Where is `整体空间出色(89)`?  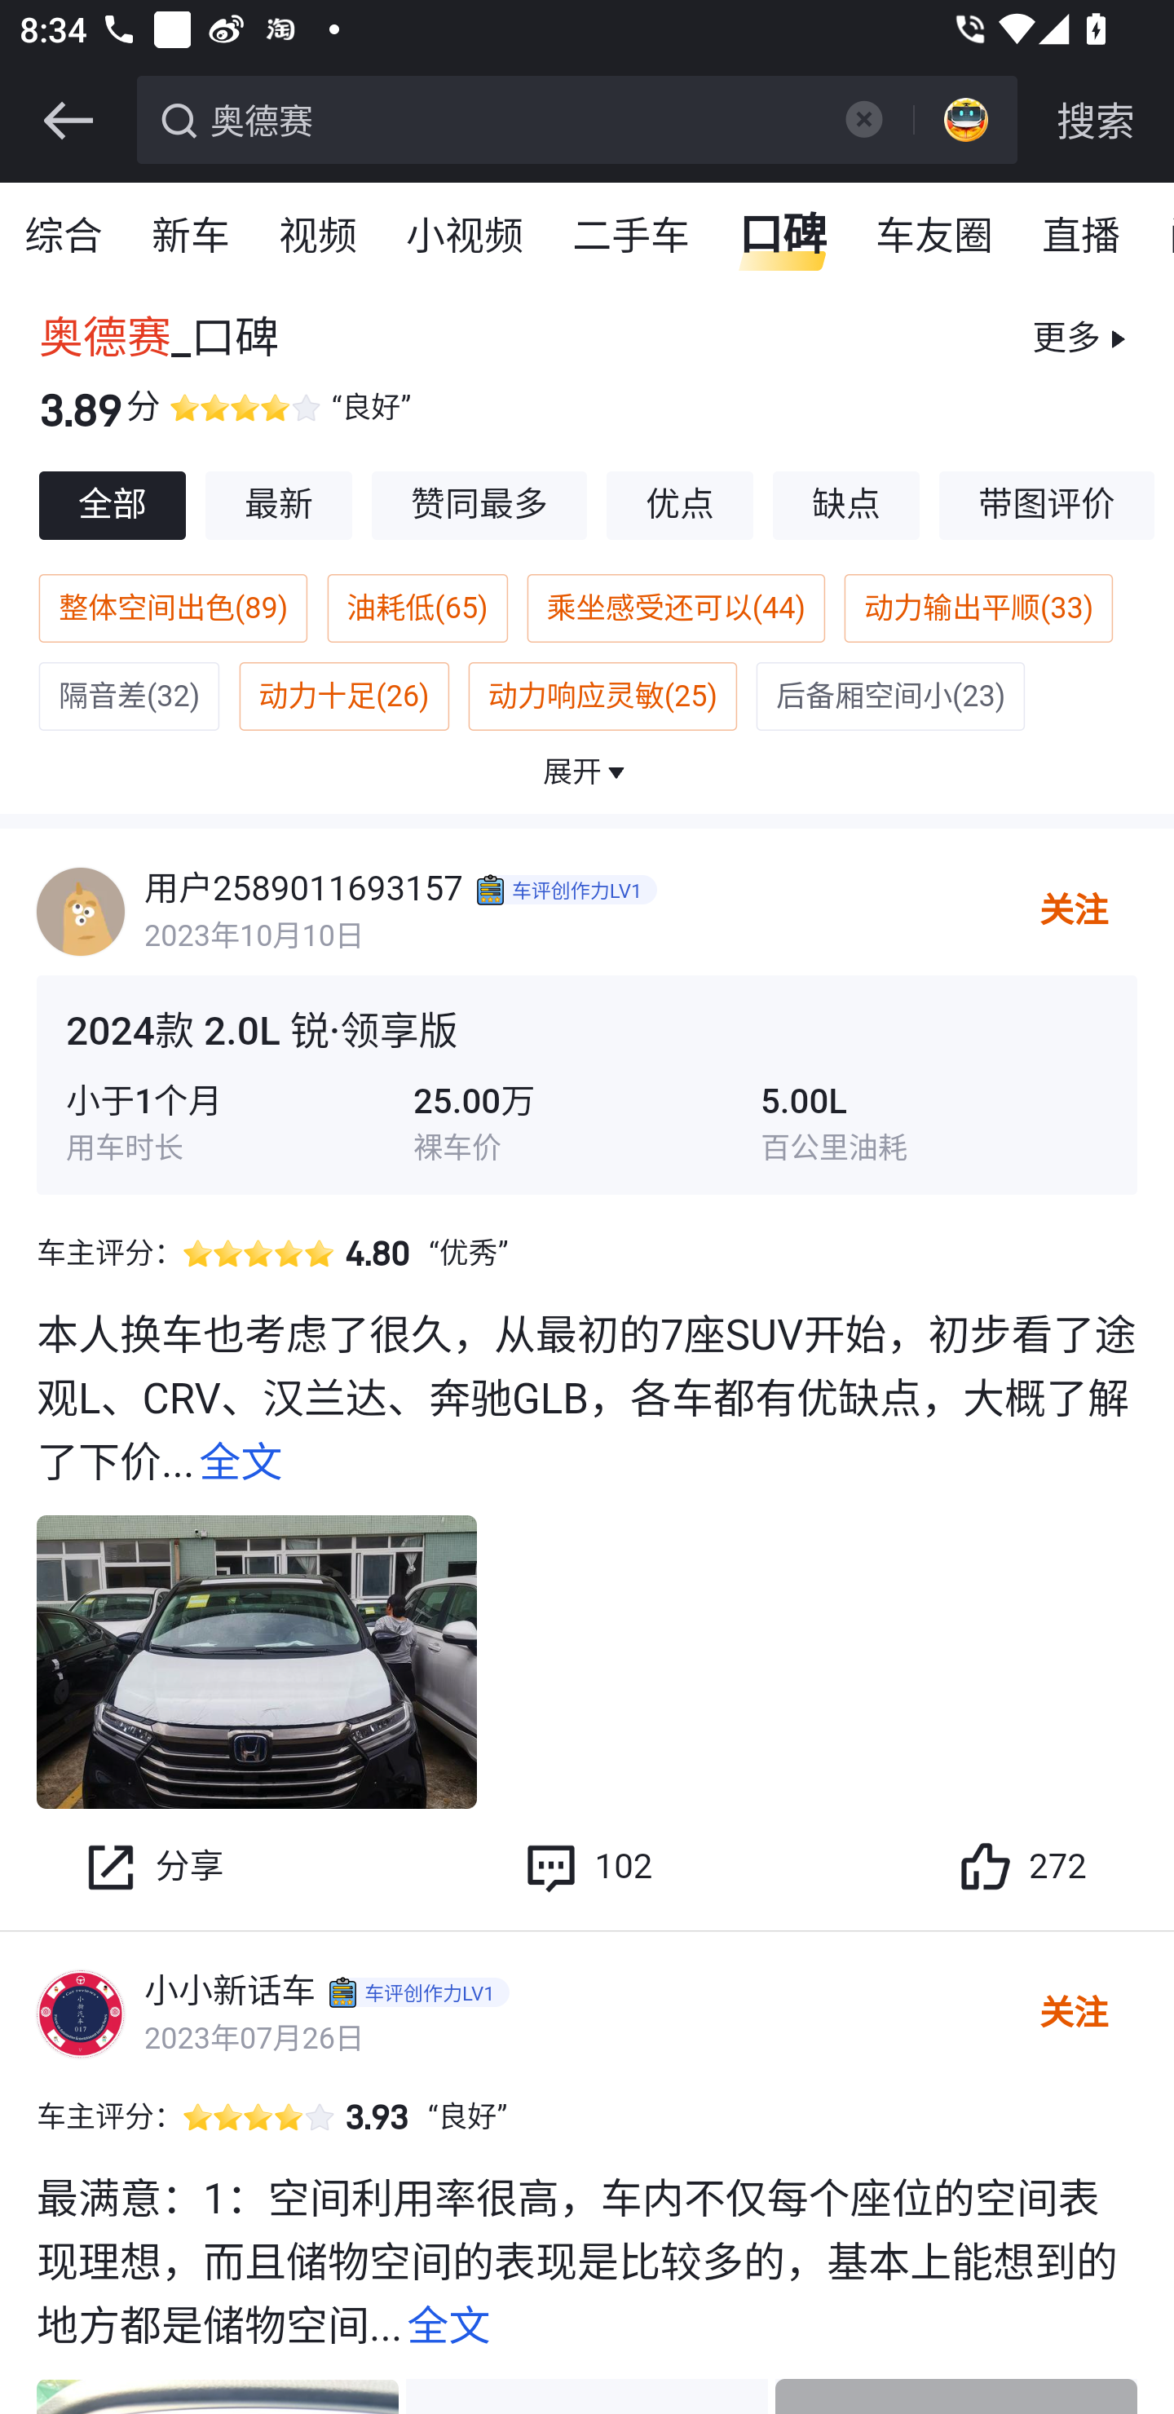
整体空间出色(89) is located at coordinates (173, 608).